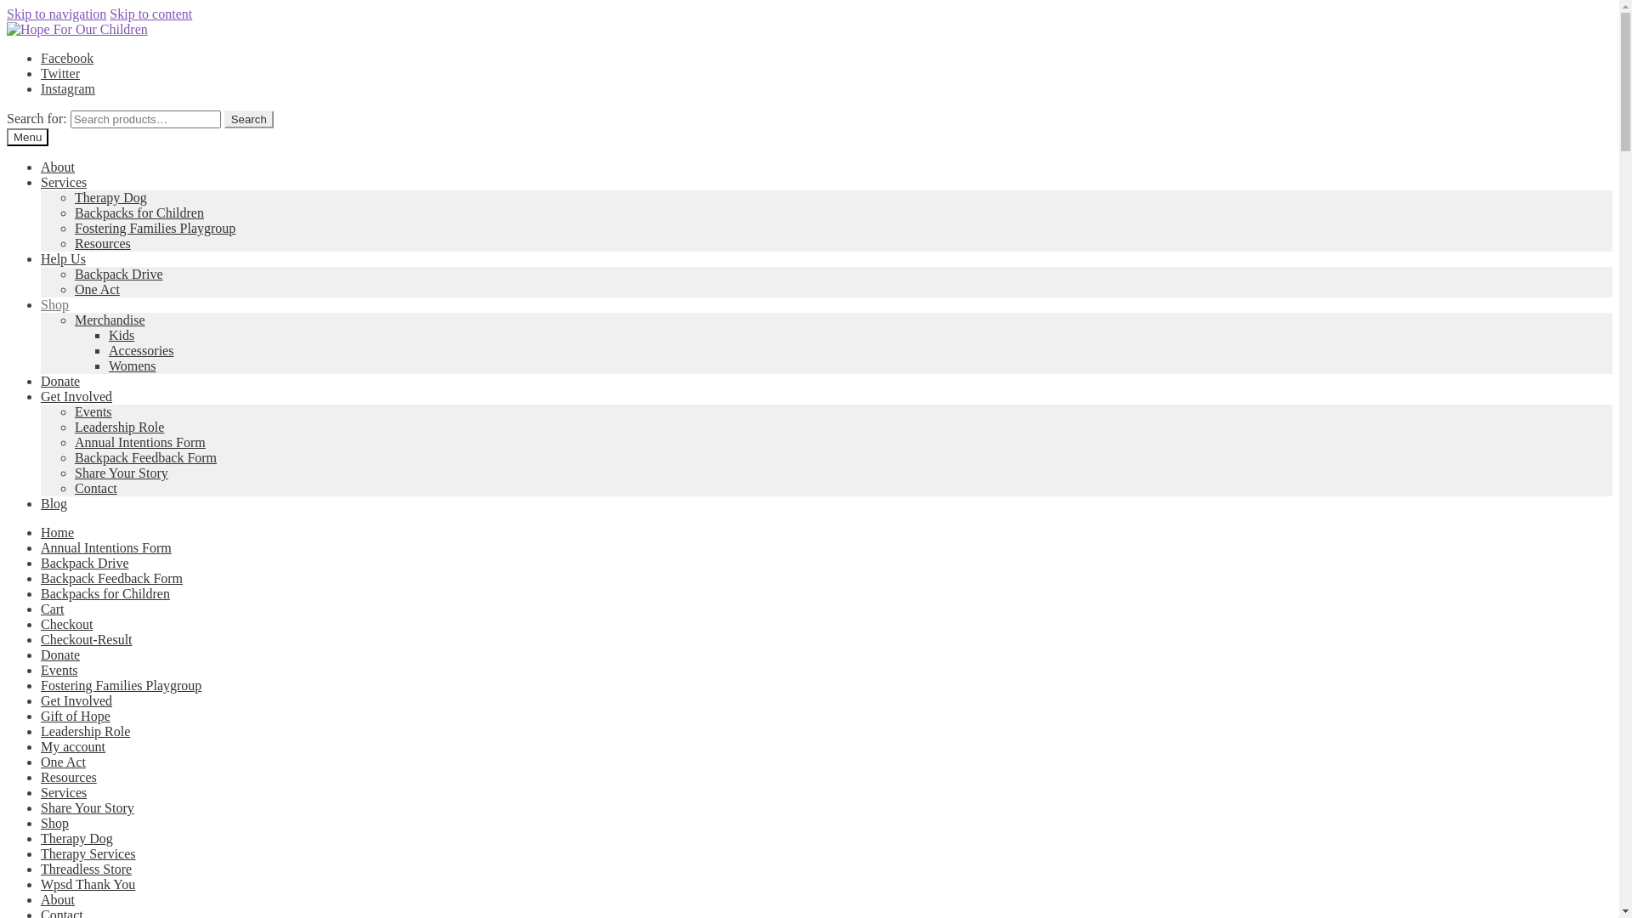  What do you see at coordinates (96, 488) in the screenshot?
I see `Contact` at bounding box center [96, 488].